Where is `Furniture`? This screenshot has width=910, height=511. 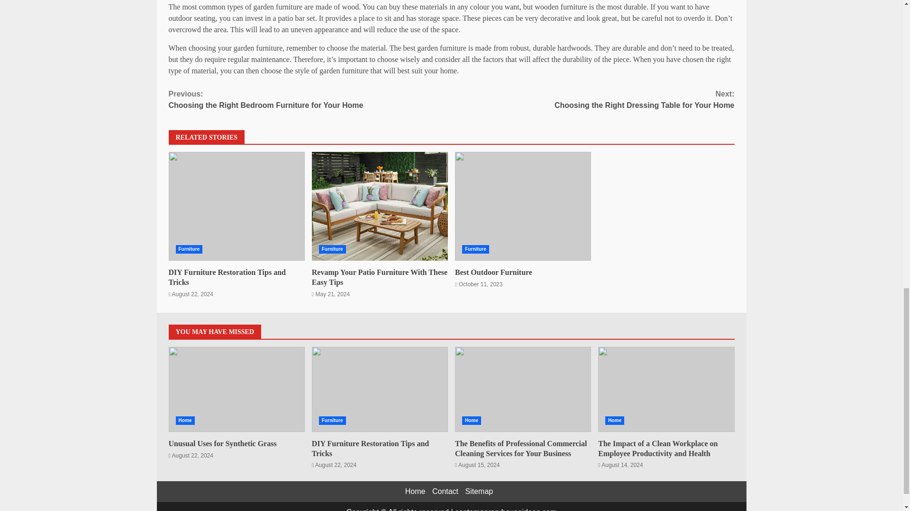 Furniture is located at coordinates (332, 249).